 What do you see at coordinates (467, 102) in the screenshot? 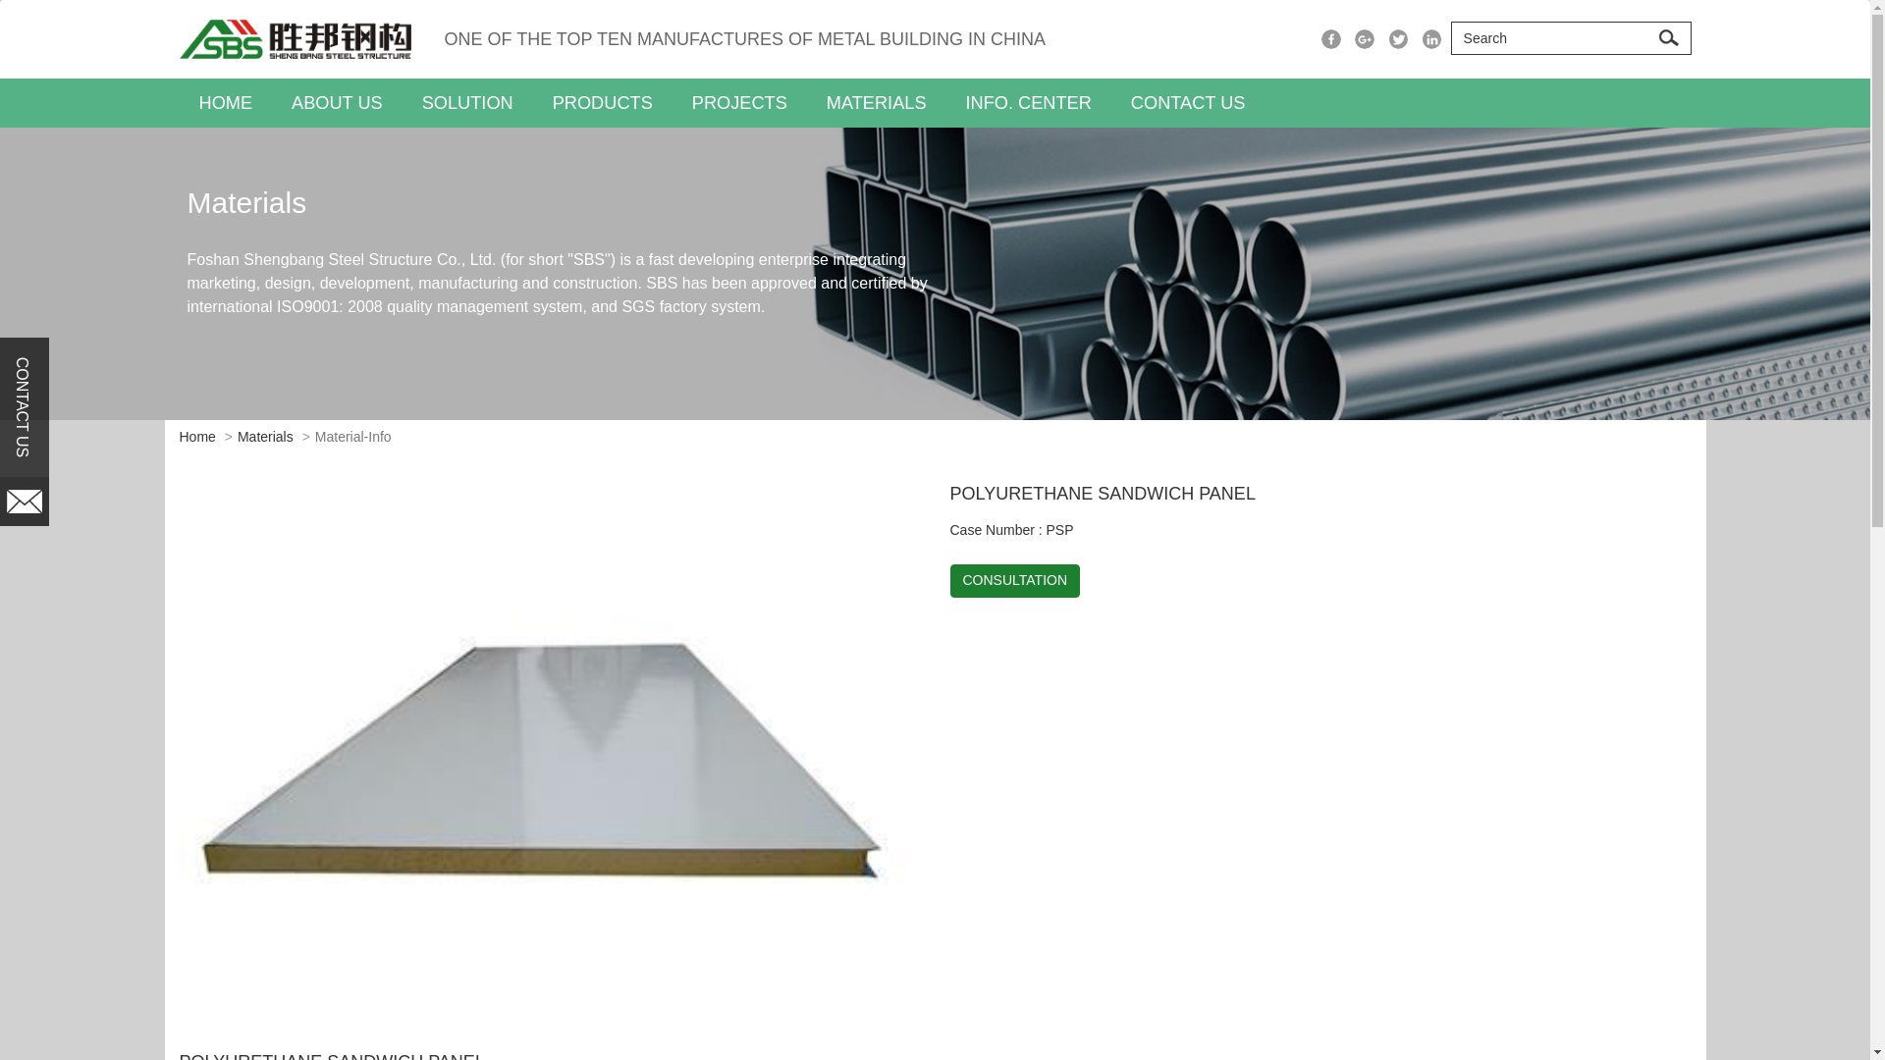
I see `Solution` at bounding box center [467, 102].